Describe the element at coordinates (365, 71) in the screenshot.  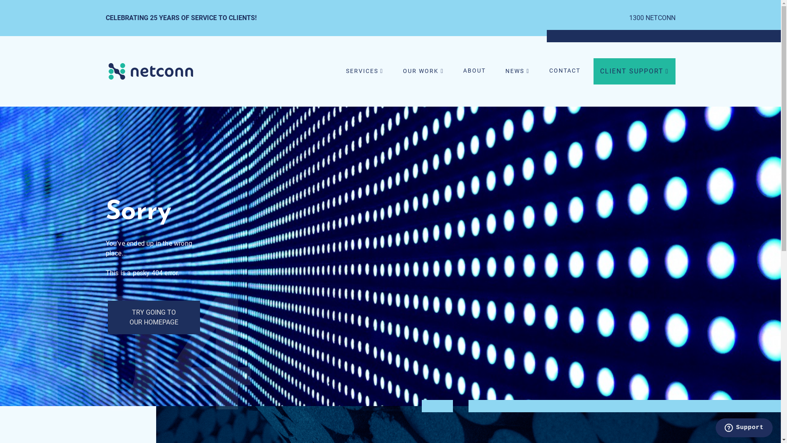
I see `SERVICES` at that location.